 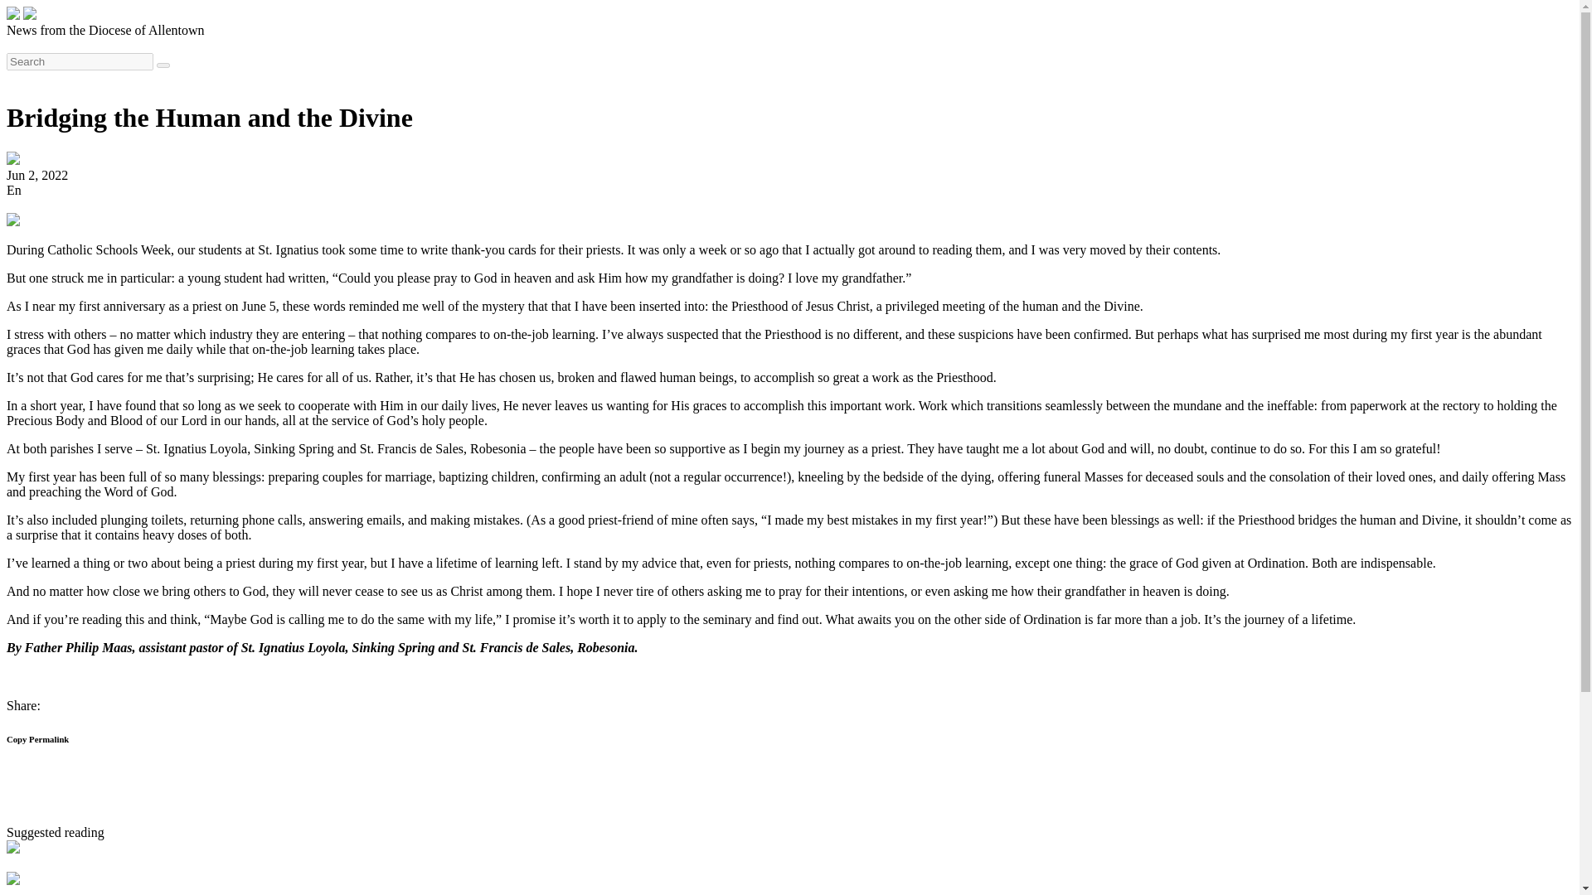 I want to click on Search, so click(x=24, y=77).